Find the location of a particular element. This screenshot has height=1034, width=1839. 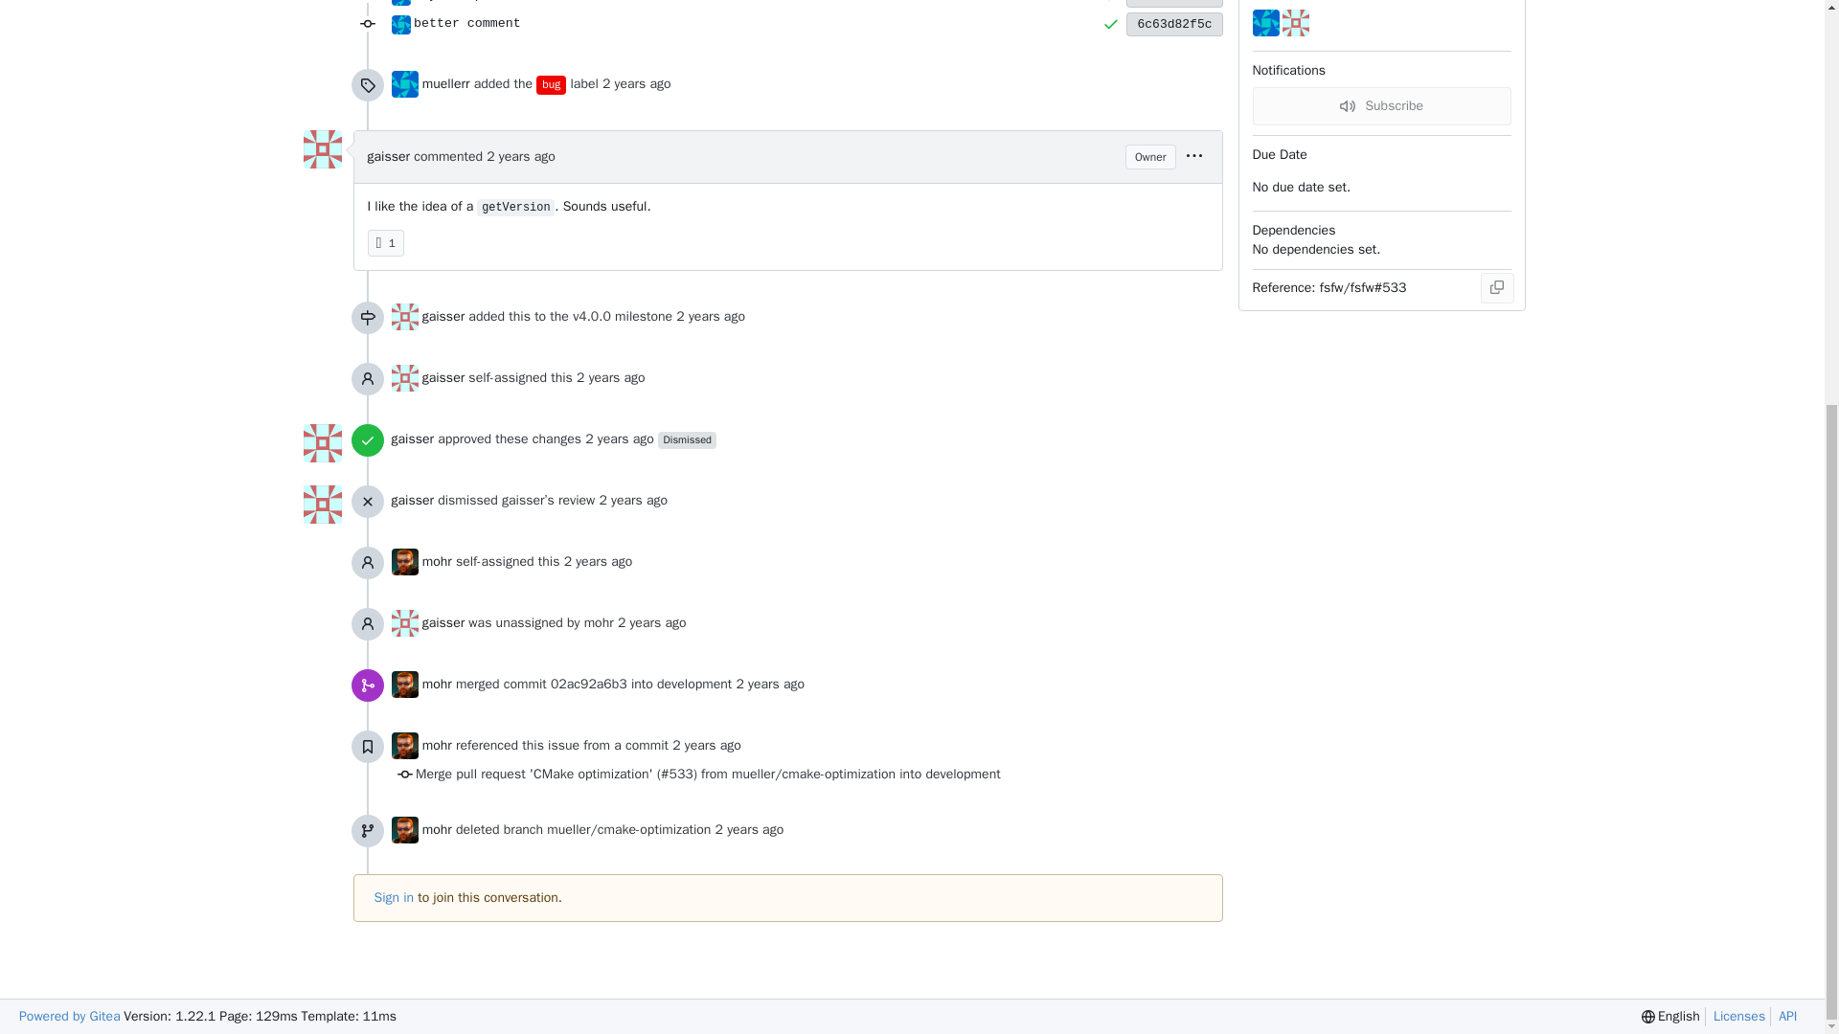

Steffen Gaisser is located at coordinates (403, 316).